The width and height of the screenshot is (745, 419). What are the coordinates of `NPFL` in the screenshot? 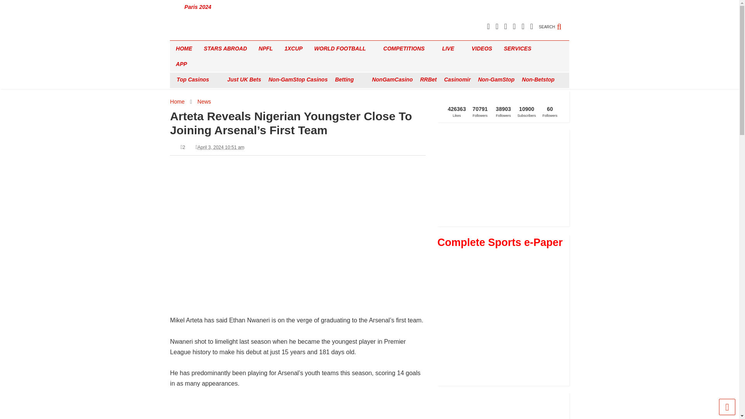 It's located at (266, 48).